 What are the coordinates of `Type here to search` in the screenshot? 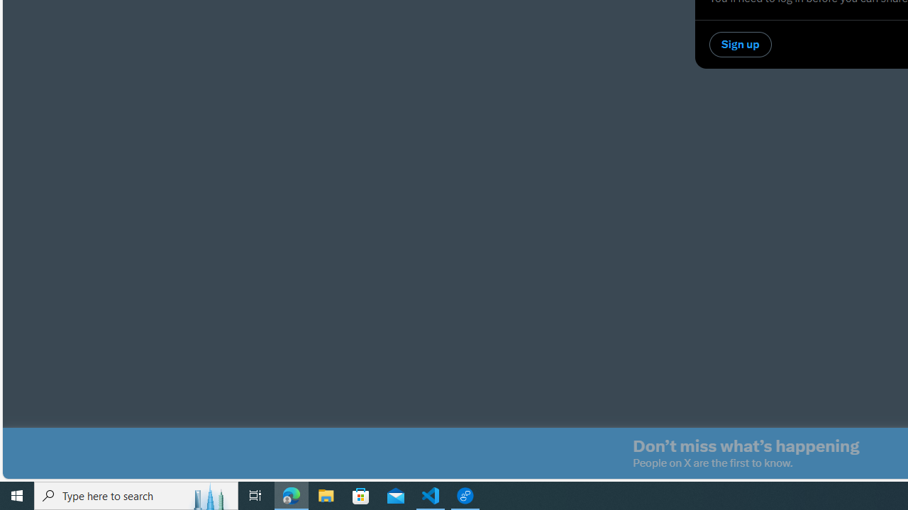 It's located at (136, 496).